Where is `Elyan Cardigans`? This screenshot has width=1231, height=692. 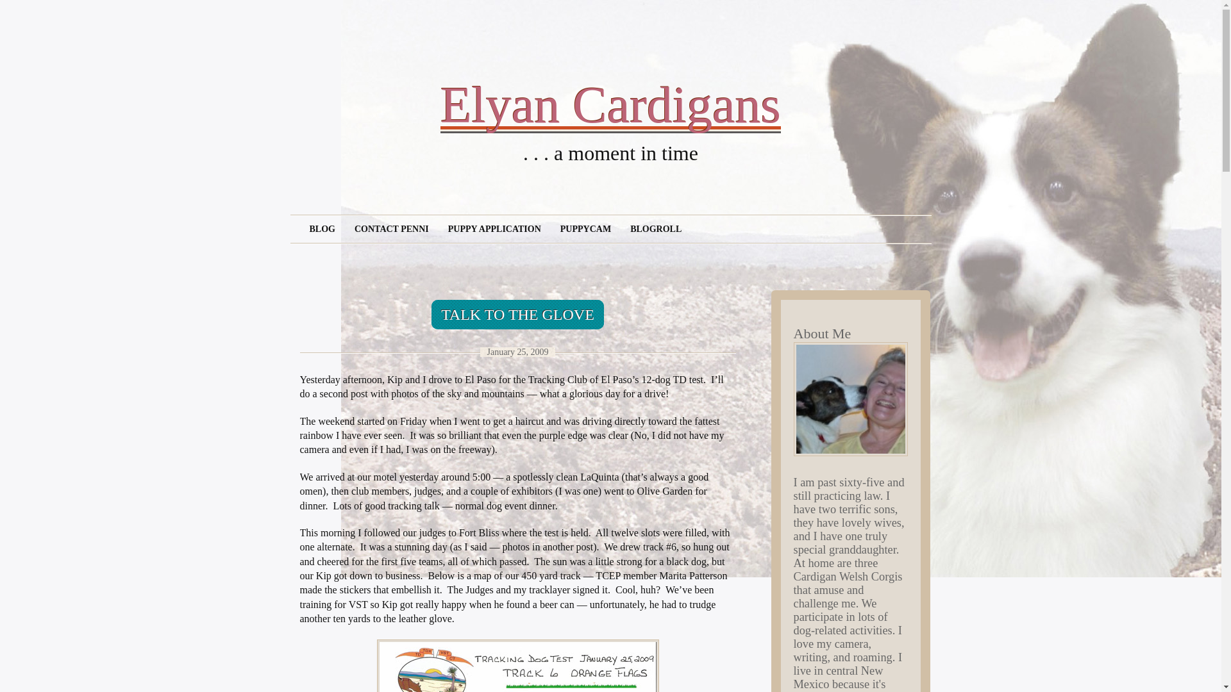
Elyan Cardigans is located at coordinates (610, 105).